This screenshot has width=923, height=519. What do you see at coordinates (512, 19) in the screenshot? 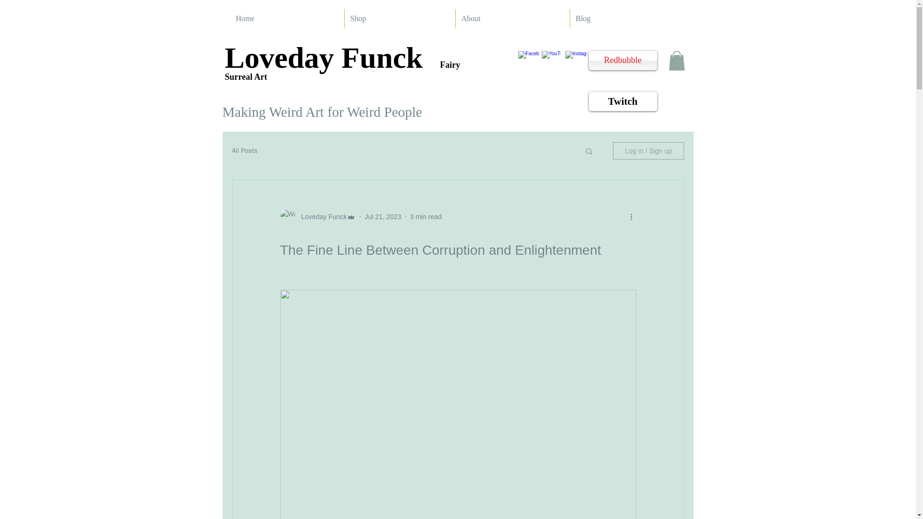
I see `About` at bounding box center [512, 19].